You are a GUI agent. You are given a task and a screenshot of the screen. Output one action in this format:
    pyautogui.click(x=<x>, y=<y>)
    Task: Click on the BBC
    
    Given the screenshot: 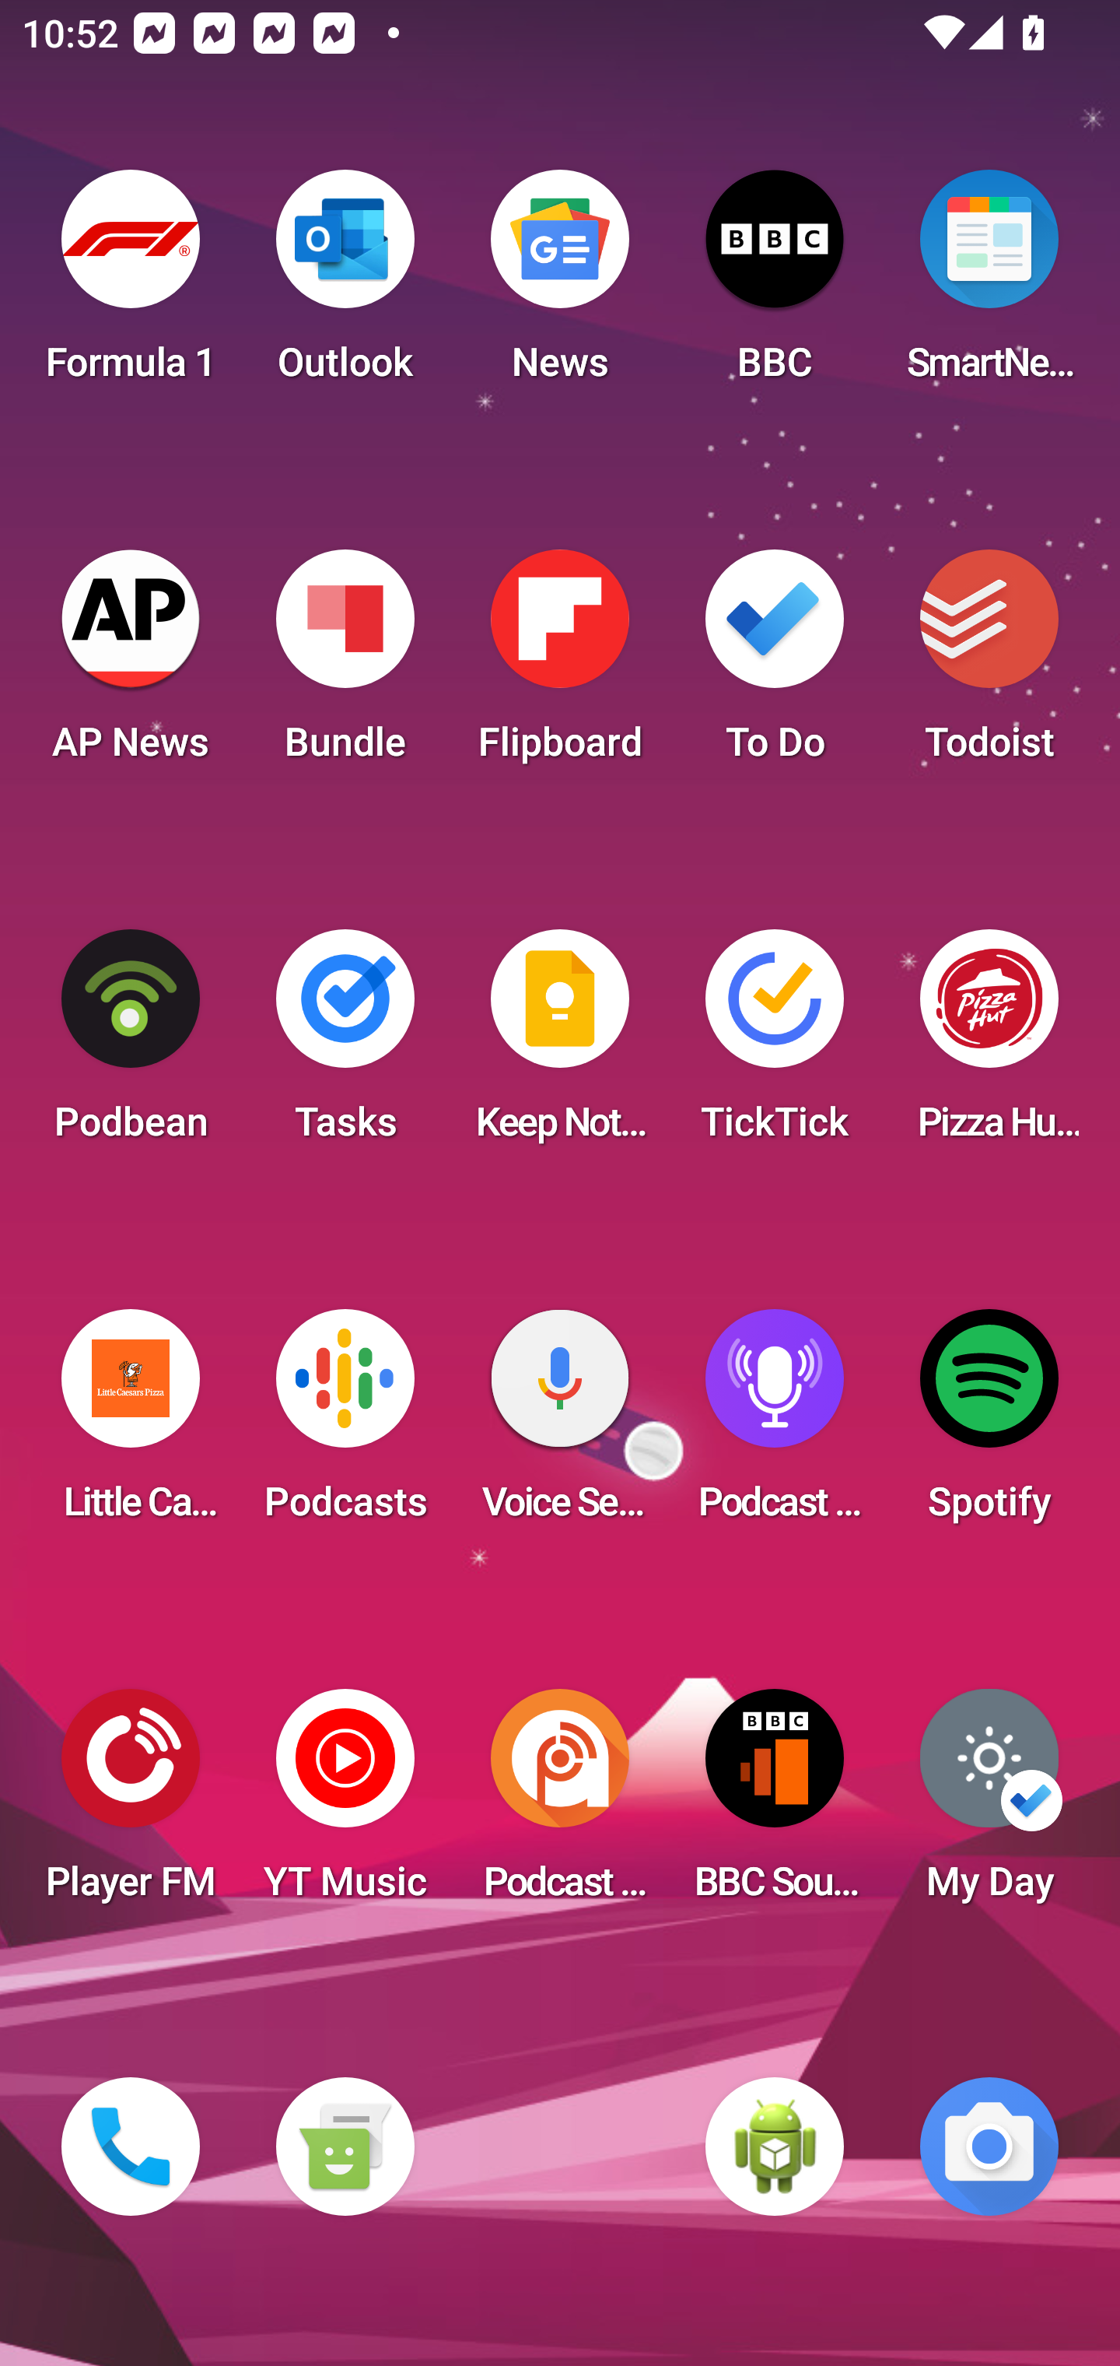 What is the action you would take?
    pyautogui.click(x=775, y=285)
    